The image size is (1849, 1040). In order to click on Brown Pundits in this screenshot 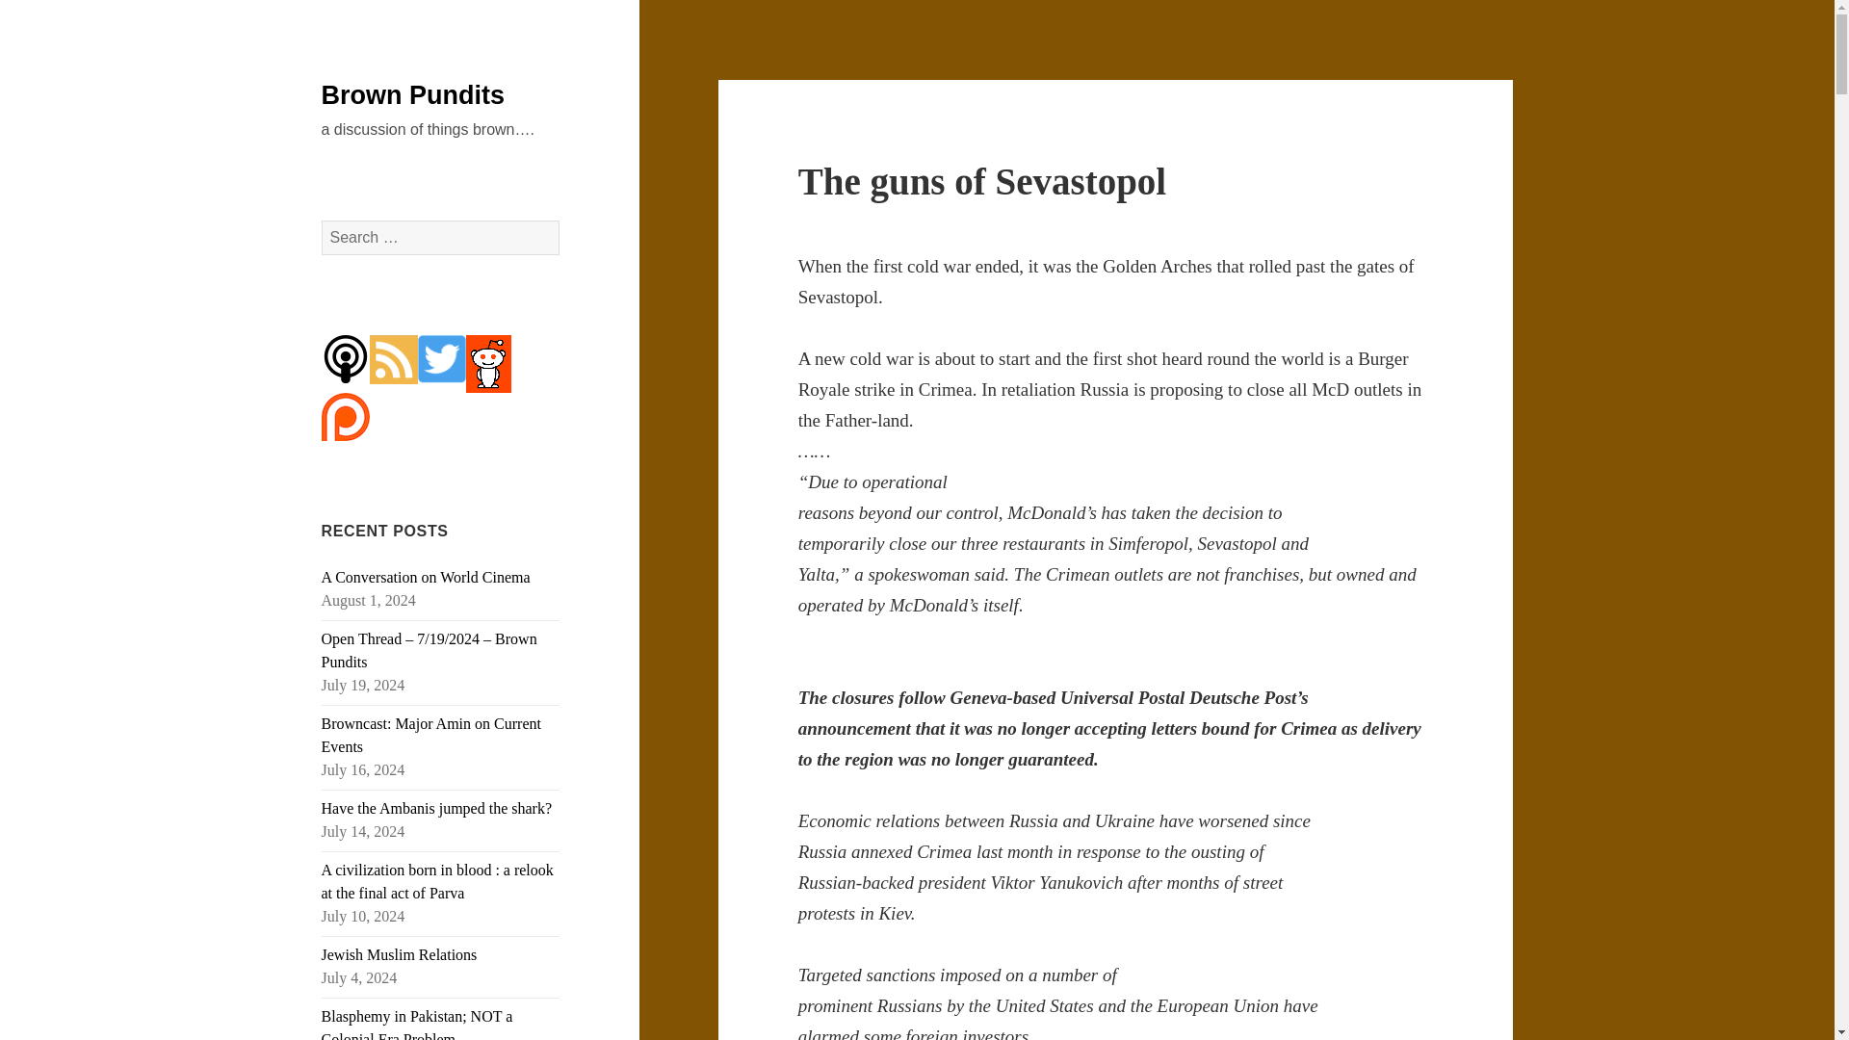, I will do `click(413, 95)`.